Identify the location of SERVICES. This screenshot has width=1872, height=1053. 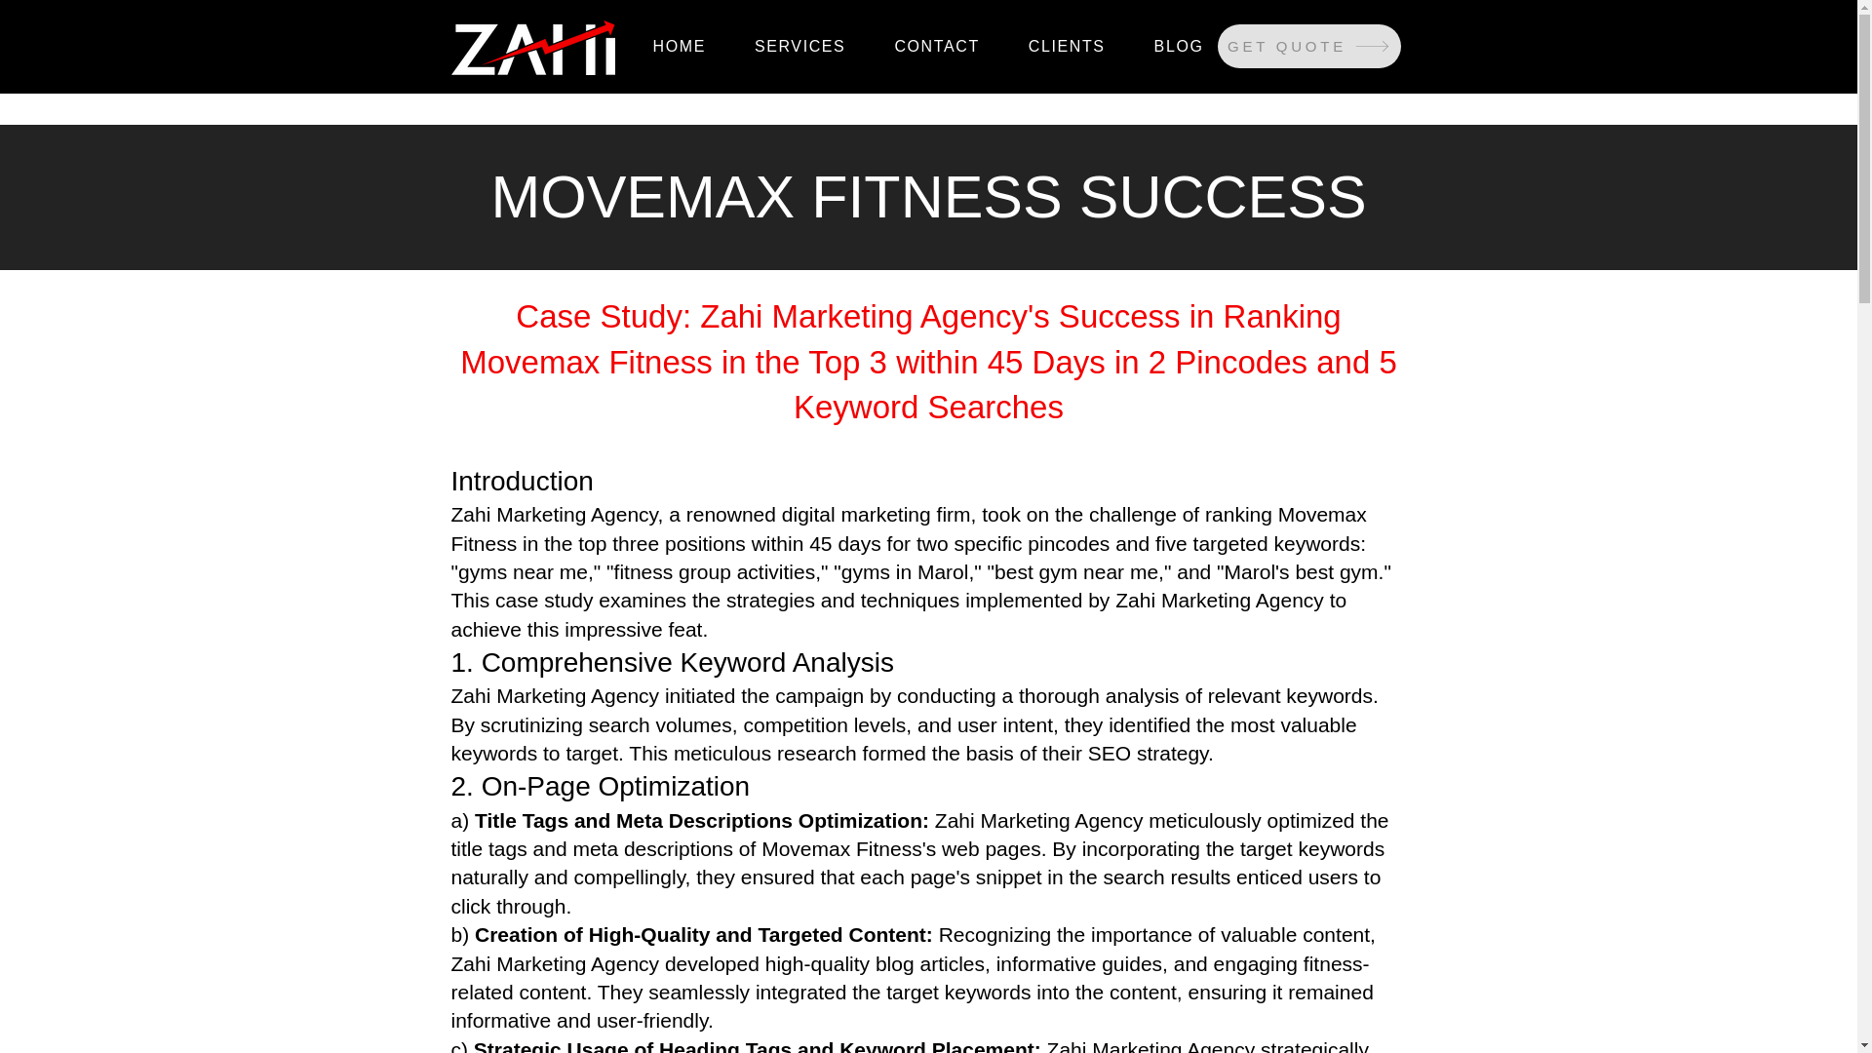
(799, 47).